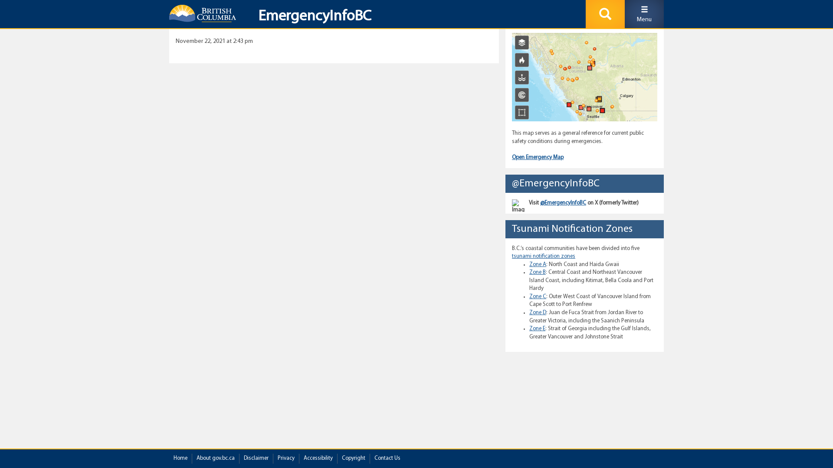  Describe the element at coordinates (538, 264) in the screenshot. I see `Zone A` at that location.